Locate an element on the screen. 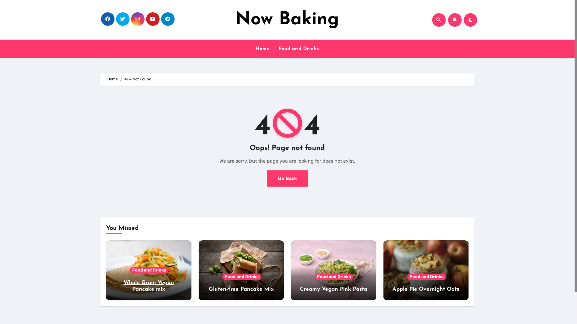  Whole Grain Vegan Pancake mix is located at coordinates (149, 286).